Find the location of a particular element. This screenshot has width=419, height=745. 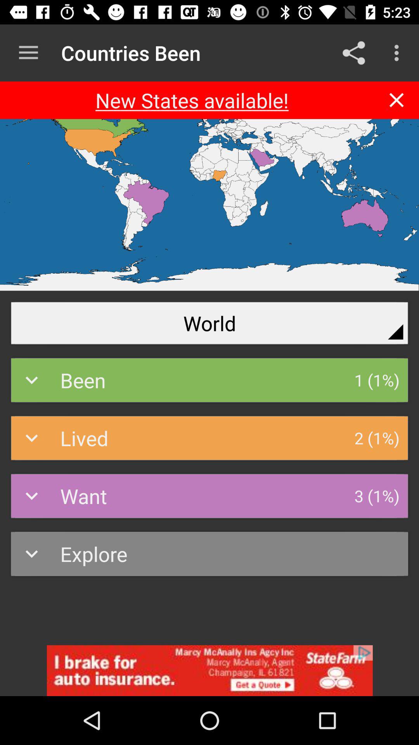

menu page is located at coordinates (396, 100).